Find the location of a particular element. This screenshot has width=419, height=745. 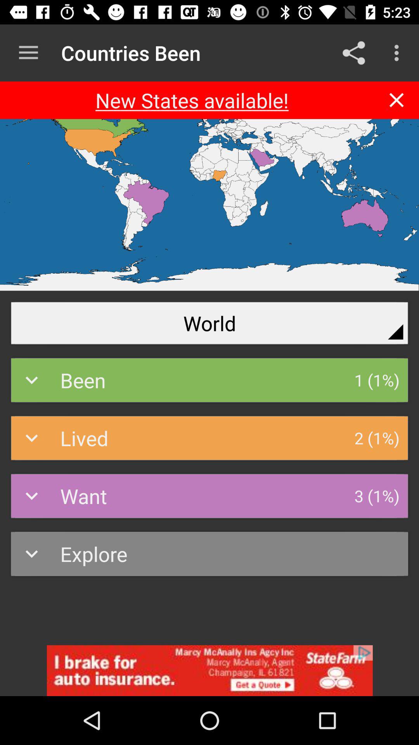

menu page is located at coordinates (396, 100).